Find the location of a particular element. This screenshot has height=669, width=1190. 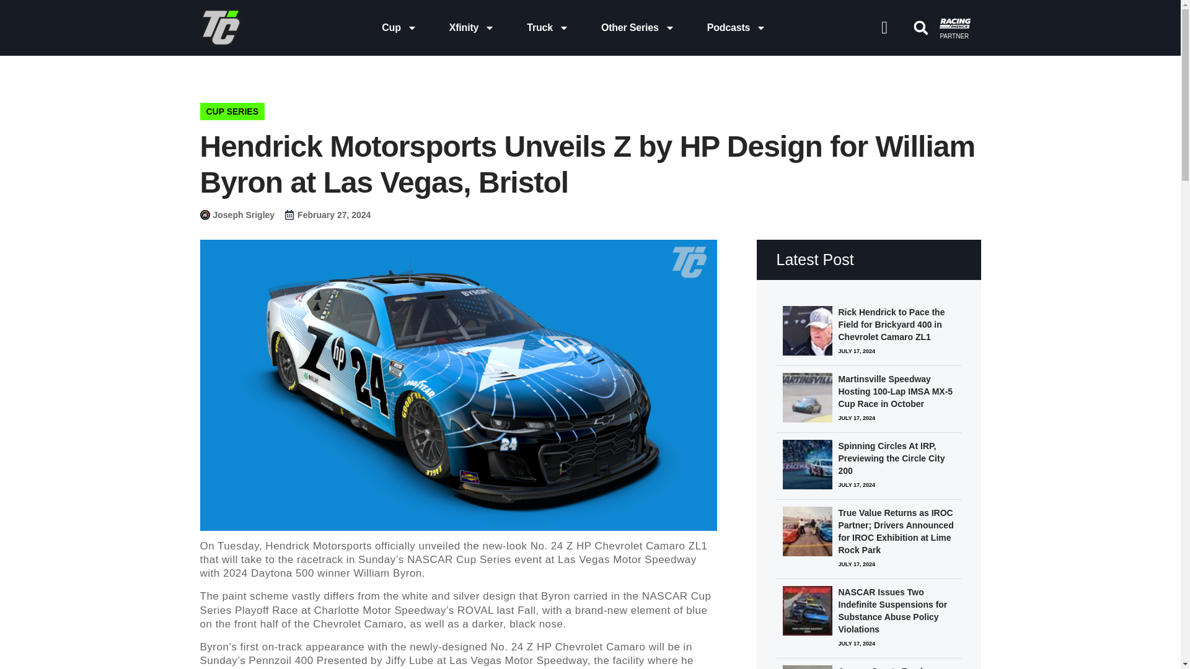

Spinning Circles At IRP, Previewing the Circle City 200 is located at coordinates (899, 458).